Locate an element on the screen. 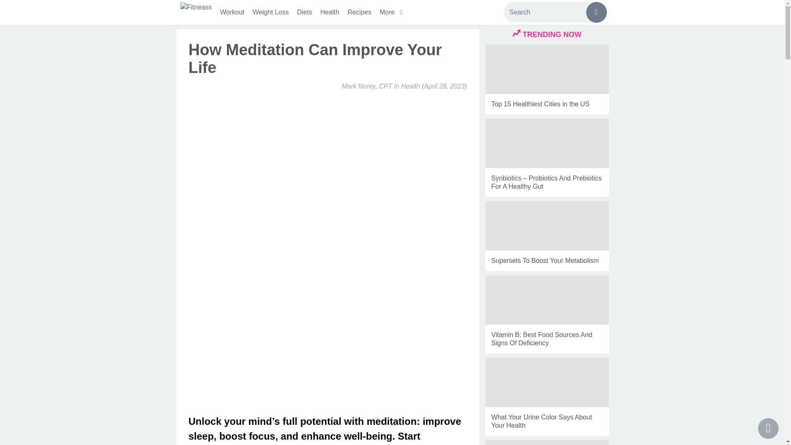 The height and width of the screenshot is (445, 791). Diets is located at coordinates (304, 12).